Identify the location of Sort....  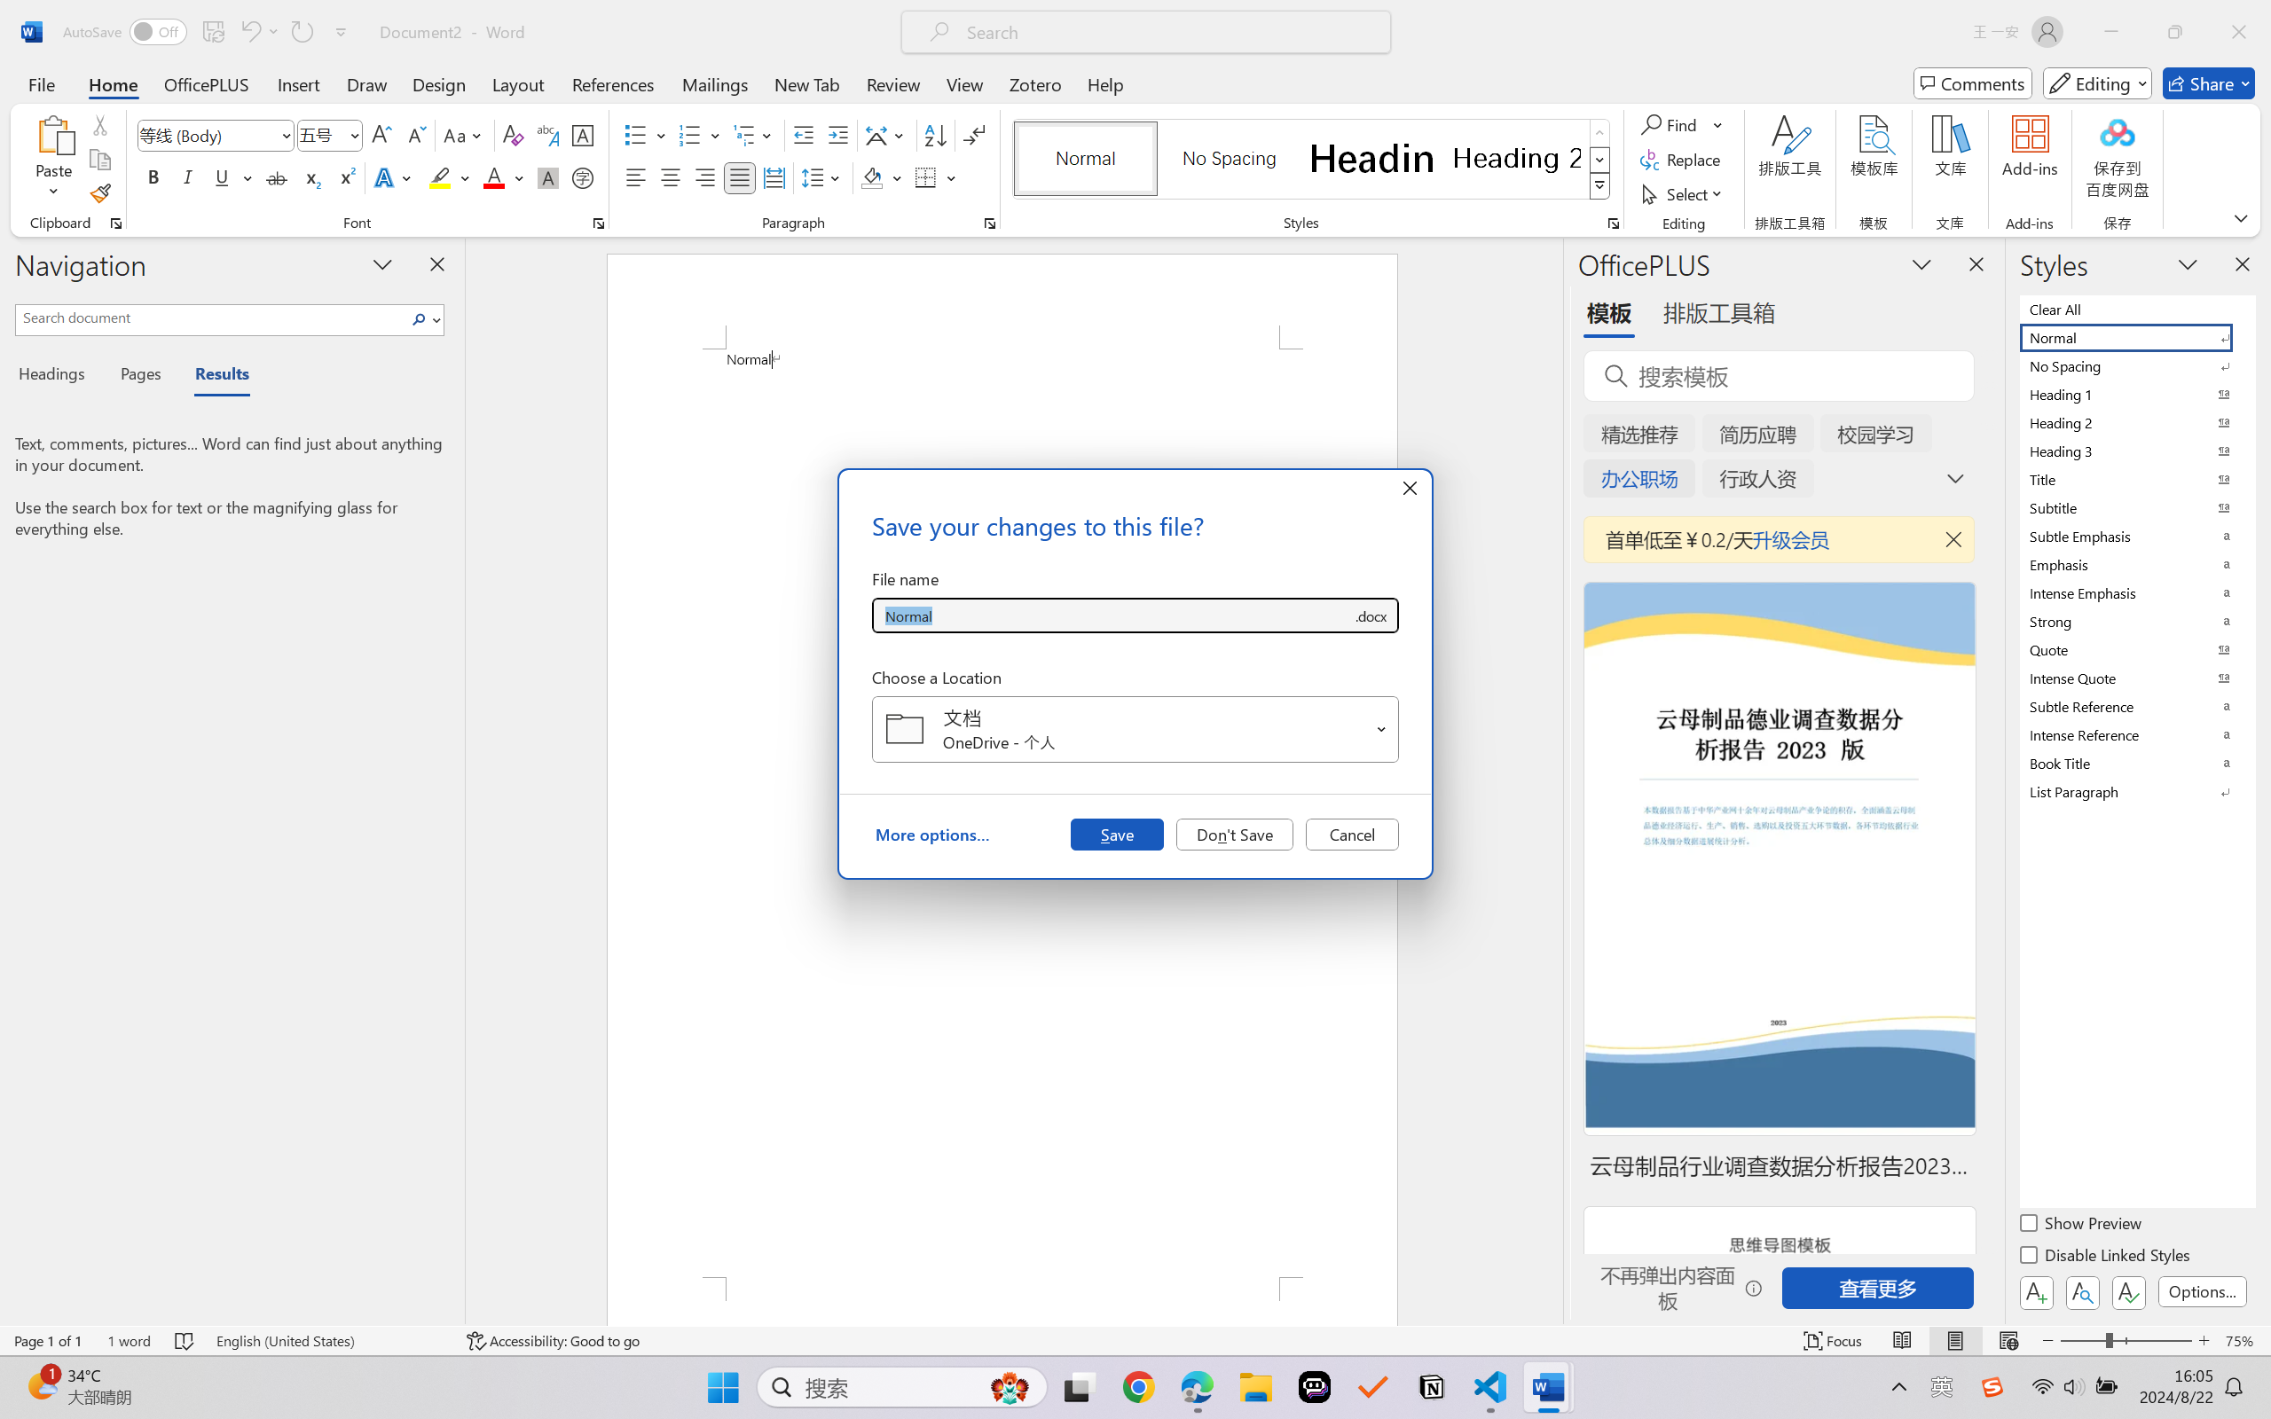
(935, 135).